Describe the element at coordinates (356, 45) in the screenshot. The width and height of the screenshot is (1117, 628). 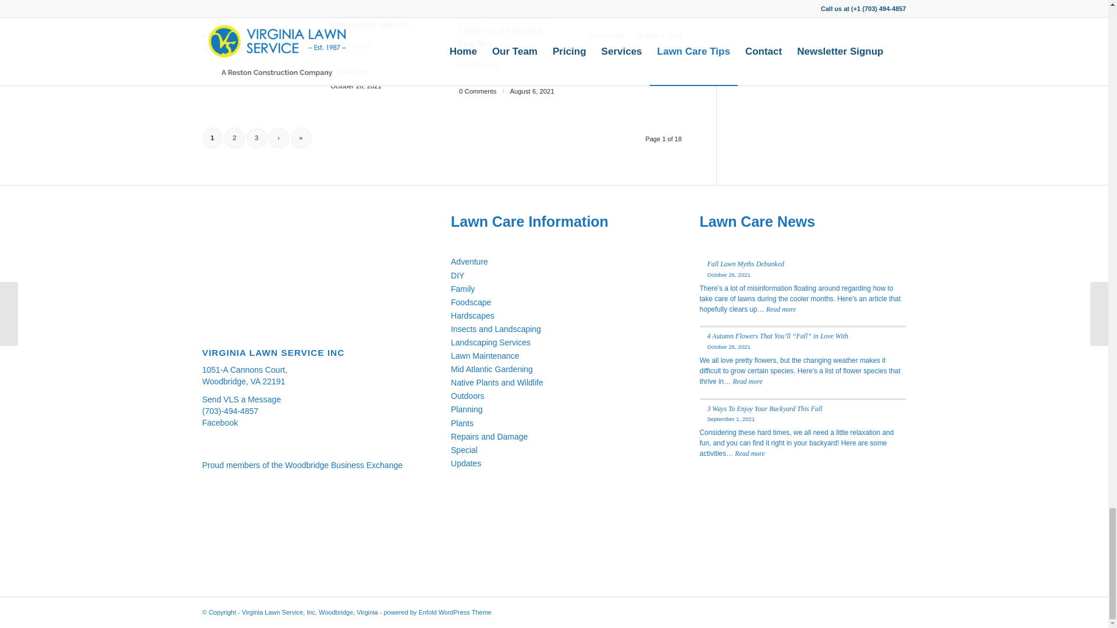
I see `Read more` at that location.